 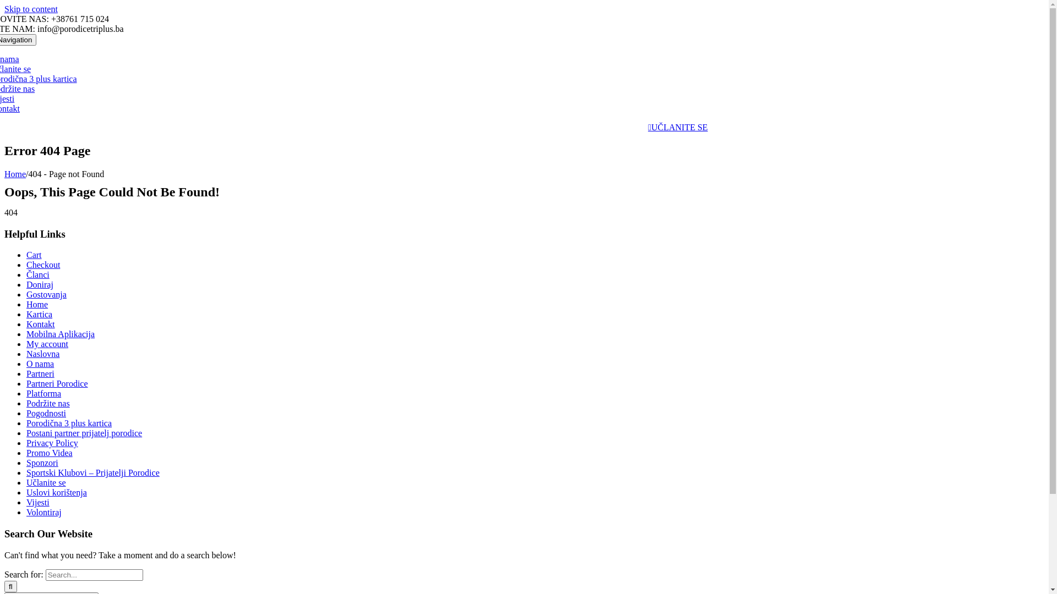 I want to click on Sponzori, so click(x=42, y=463).